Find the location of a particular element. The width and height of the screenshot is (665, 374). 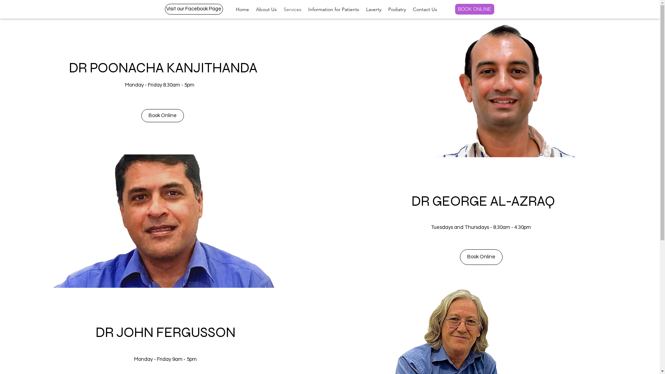

BOOK ONLINE is located at coordinates (475, 9).